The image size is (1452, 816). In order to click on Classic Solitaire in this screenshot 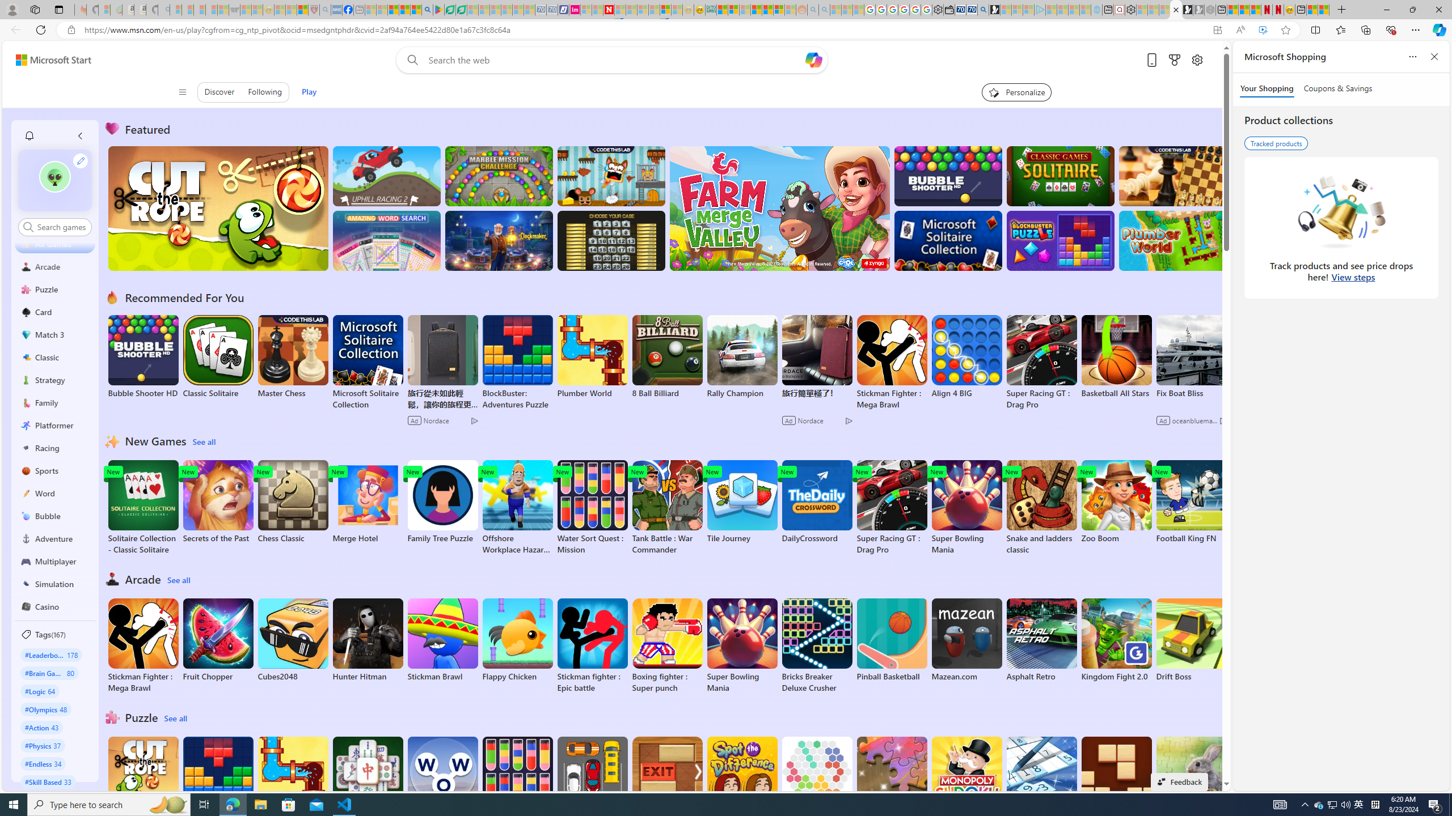, I will do `click(218, 357)`.